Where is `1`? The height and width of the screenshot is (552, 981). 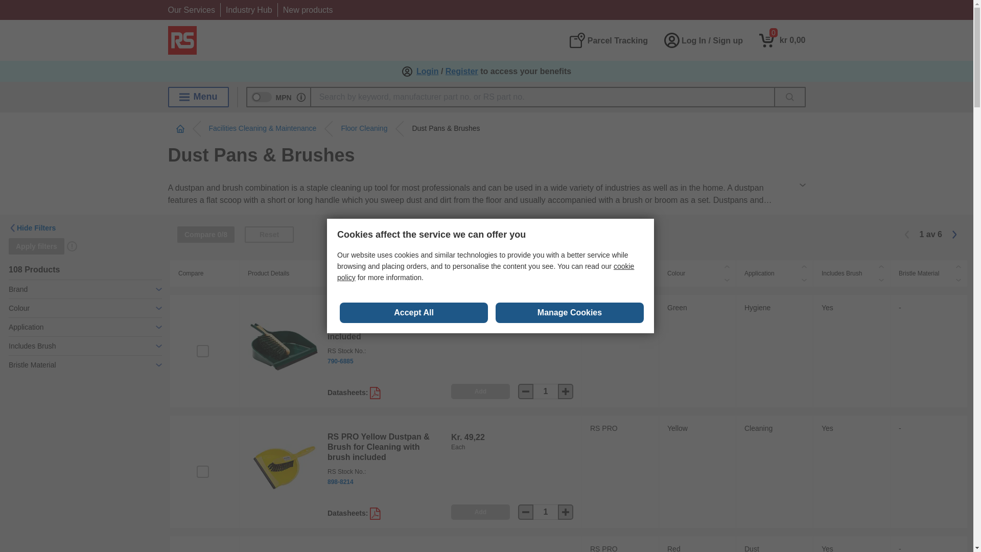 1 is located at coordinates (546, 391).